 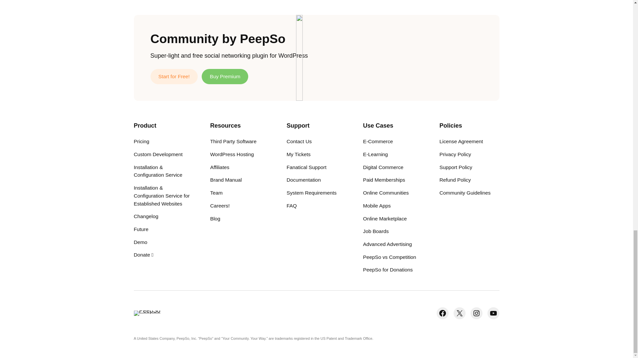 What do you see at coordinates (141, 141) in the screenshot?
I see `Pricing` at bounding box center [141, 141].